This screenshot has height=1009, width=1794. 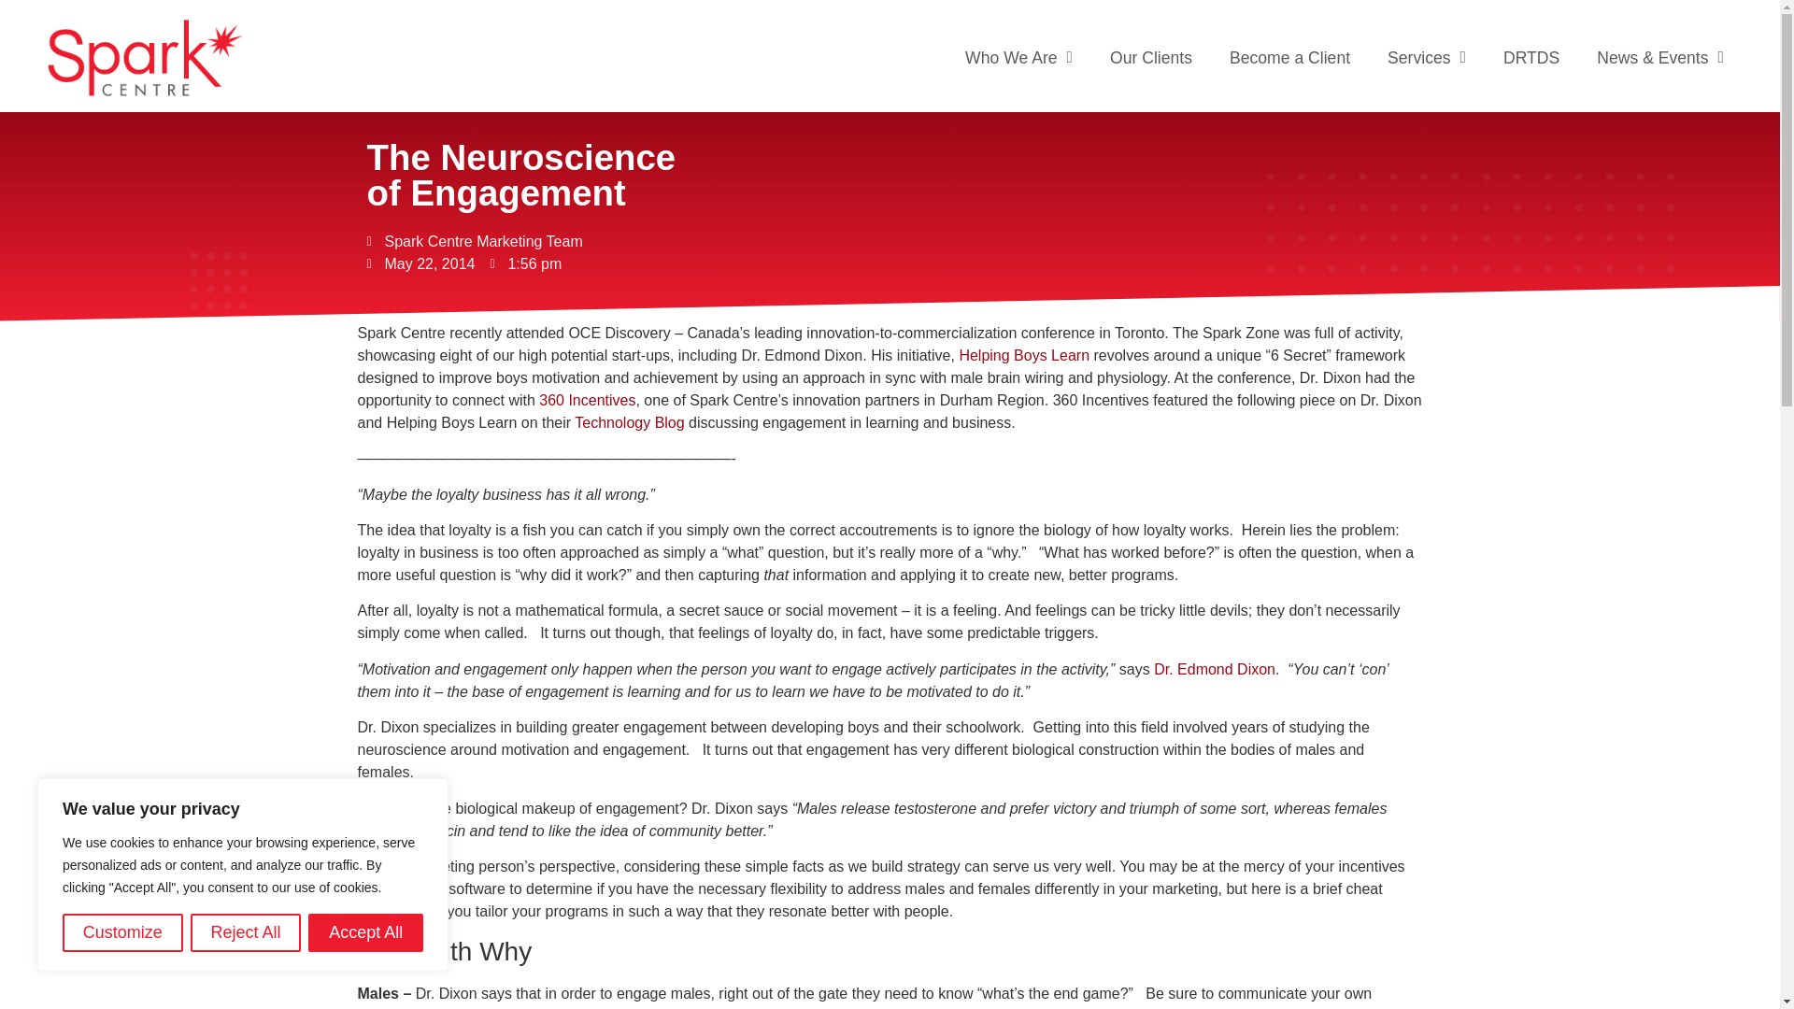 I want to click on Become a Client, so click(x=1289, y=57).